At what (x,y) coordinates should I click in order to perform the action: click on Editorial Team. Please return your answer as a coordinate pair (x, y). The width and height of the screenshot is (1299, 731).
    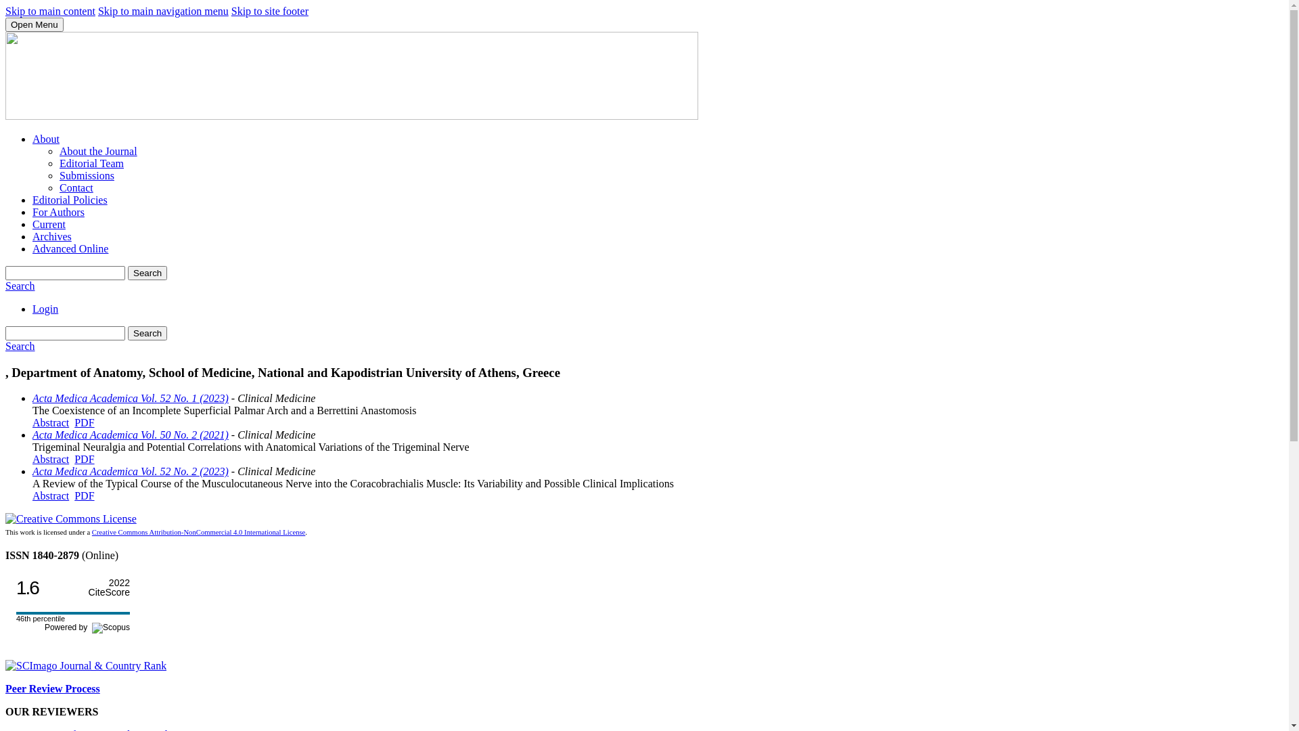
    Looking at the image, I should click on (92, 164).